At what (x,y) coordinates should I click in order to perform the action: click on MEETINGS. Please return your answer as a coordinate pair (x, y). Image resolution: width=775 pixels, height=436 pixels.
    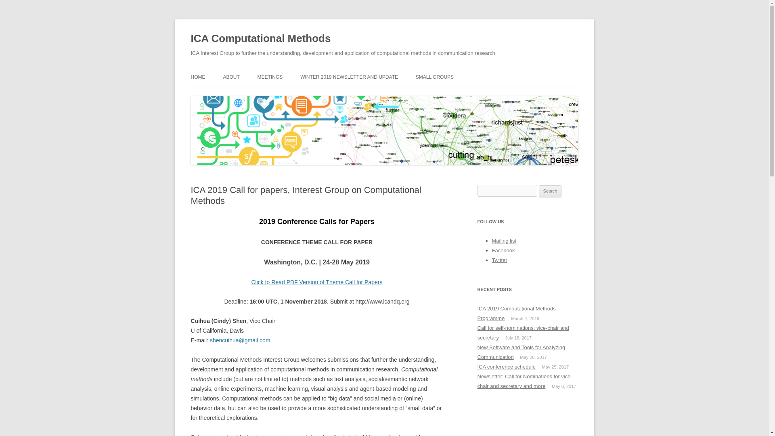
    Looking at the image, I should click on (270, 77).